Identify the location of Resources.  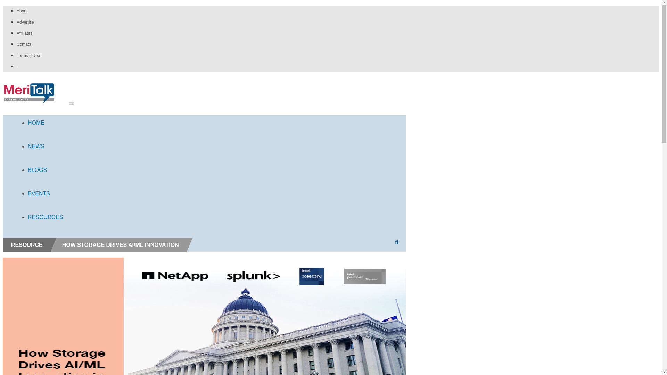
(45, 218).